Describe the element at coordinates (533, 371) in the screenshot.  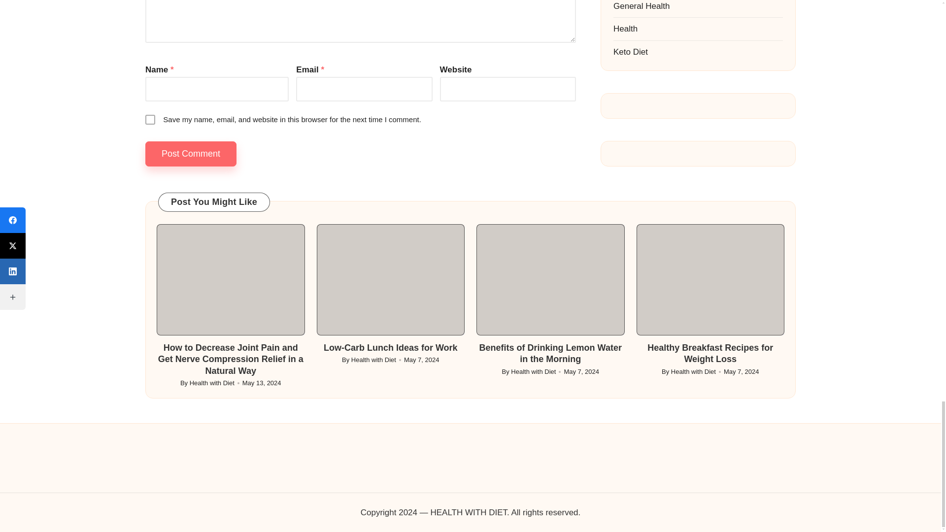
I see `View all posts by Health with Diet` at that location.